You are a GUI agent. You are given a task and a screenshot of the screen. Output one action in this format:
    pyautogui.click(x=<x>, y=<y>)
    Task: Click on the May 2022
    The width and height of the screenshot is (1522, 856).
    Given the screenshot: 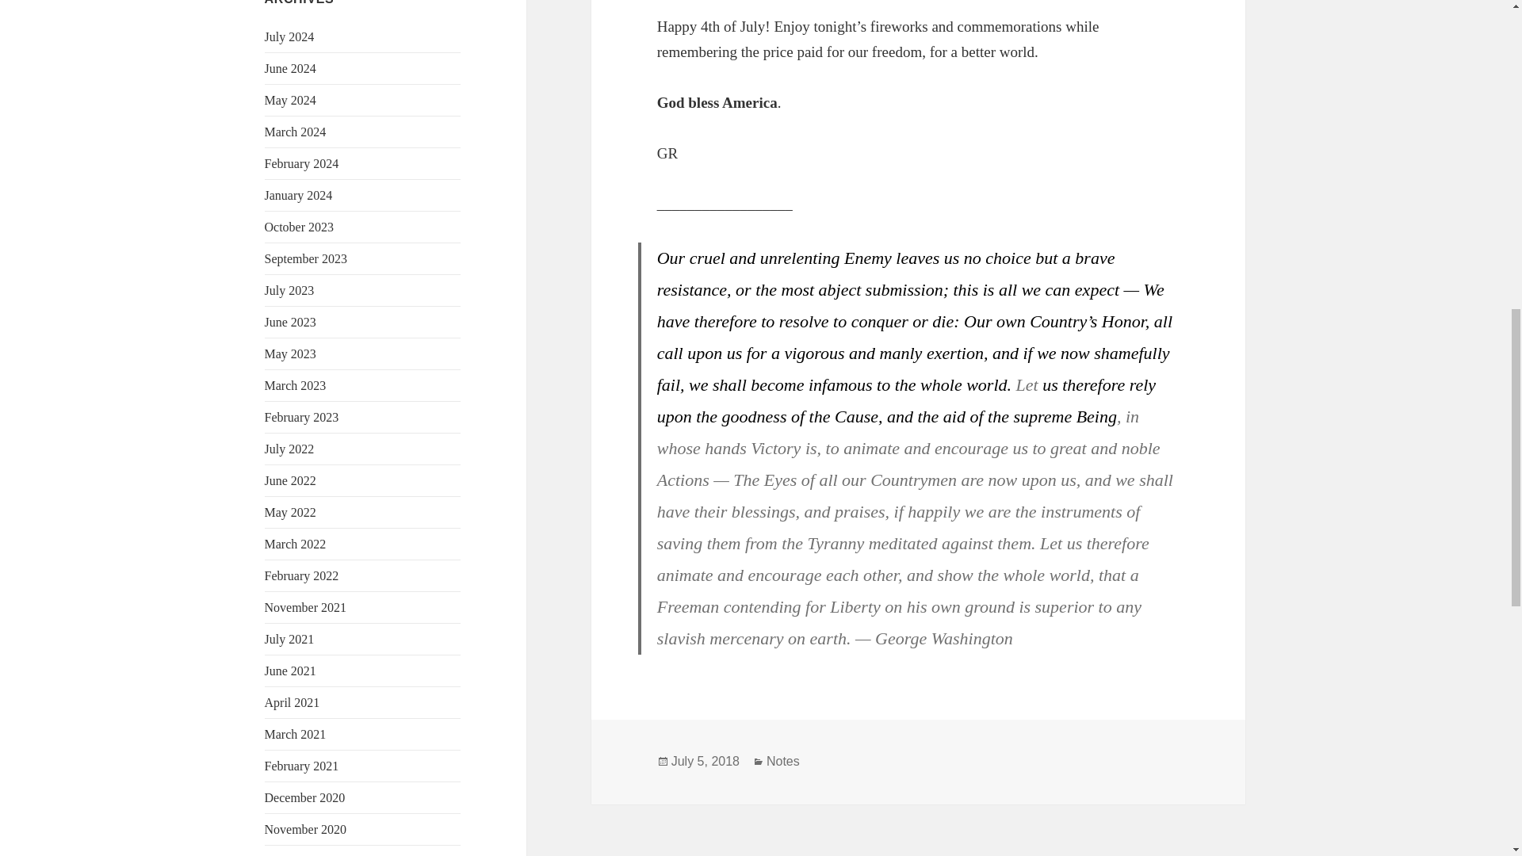 What is the action you would take?
    pyautogui.click(x=290, y=512)
    